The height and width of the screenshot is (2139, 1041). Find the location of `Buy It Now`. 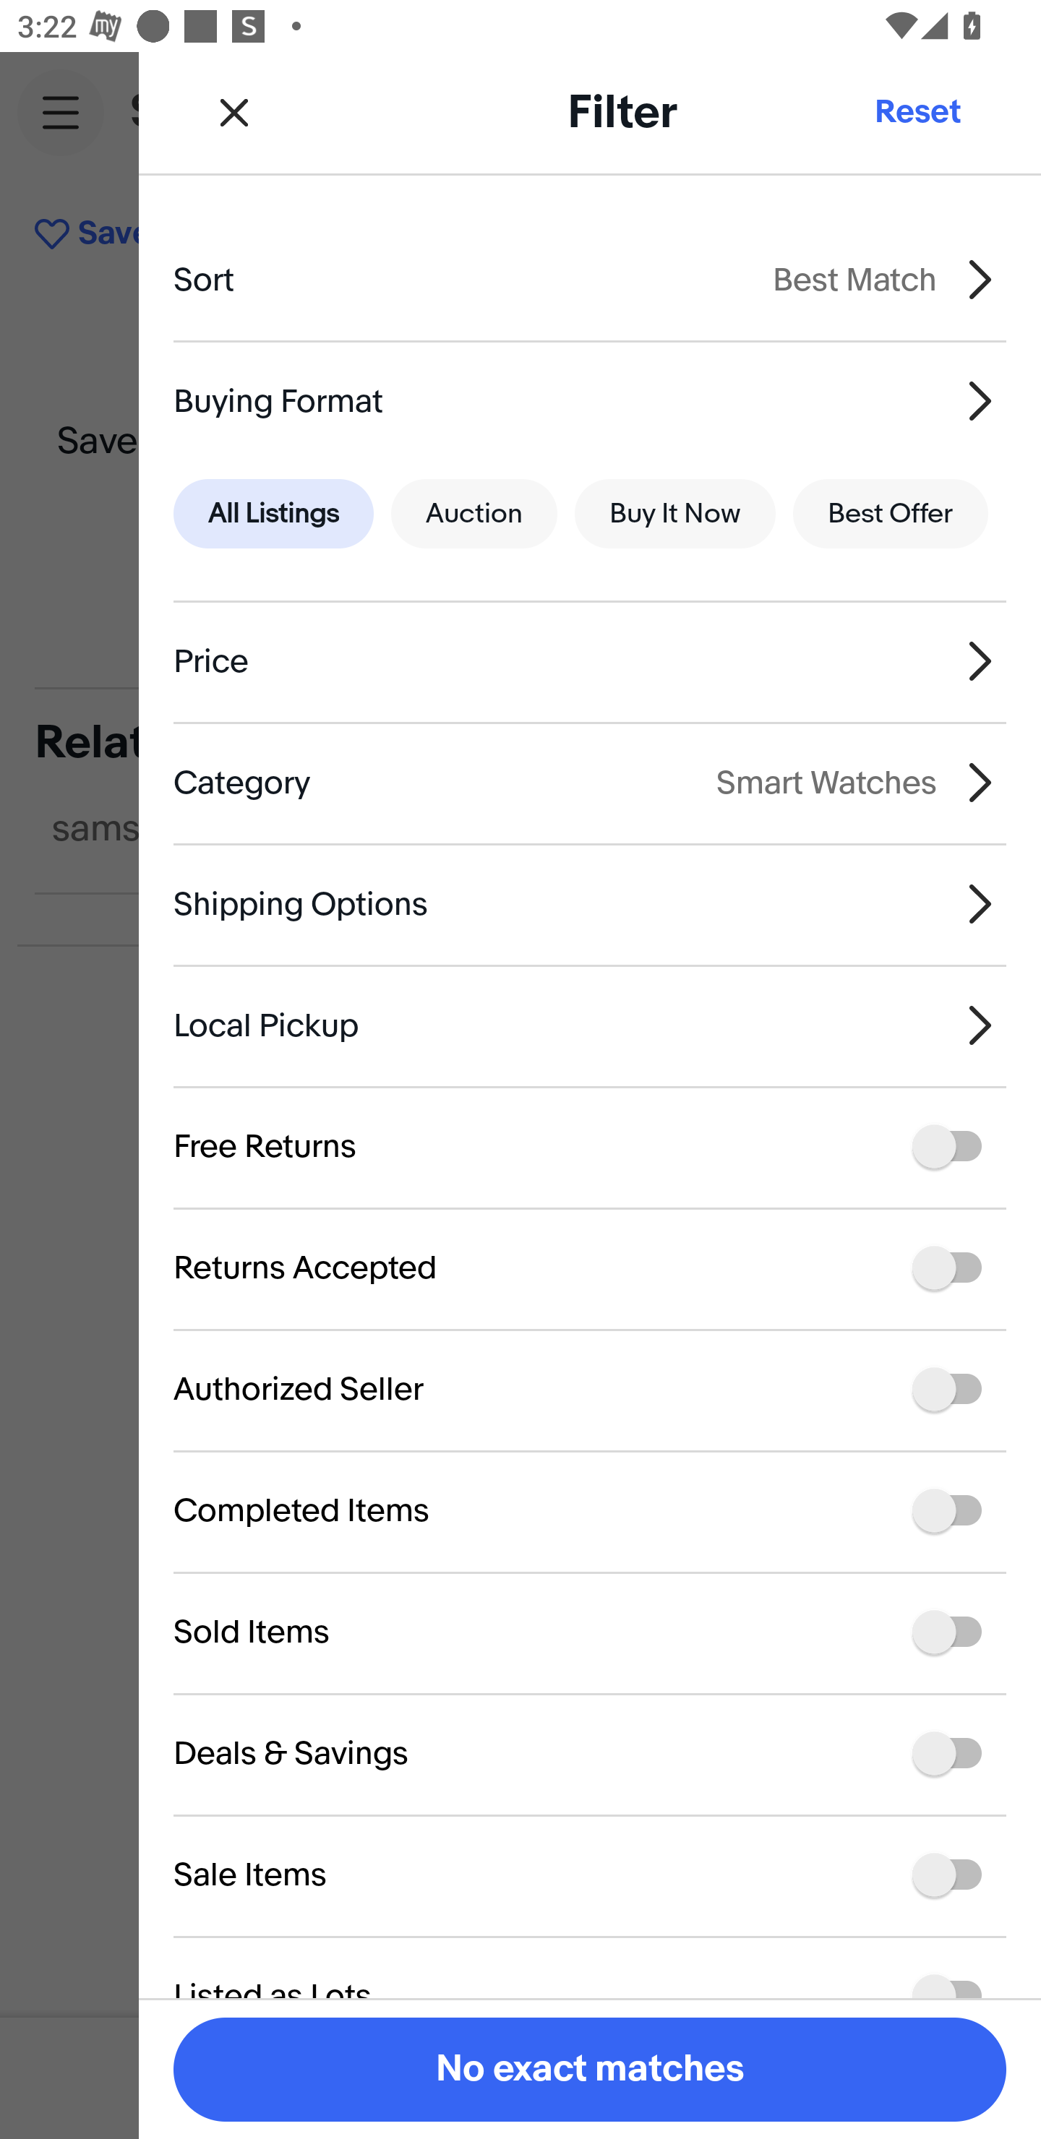

Buy It Now is located at coordinates (674, 515).